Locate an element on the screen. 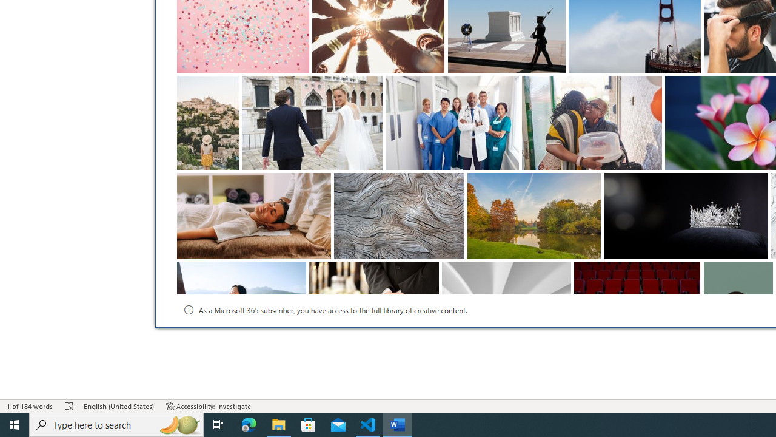  Task View is located at coordinates (218, 425).